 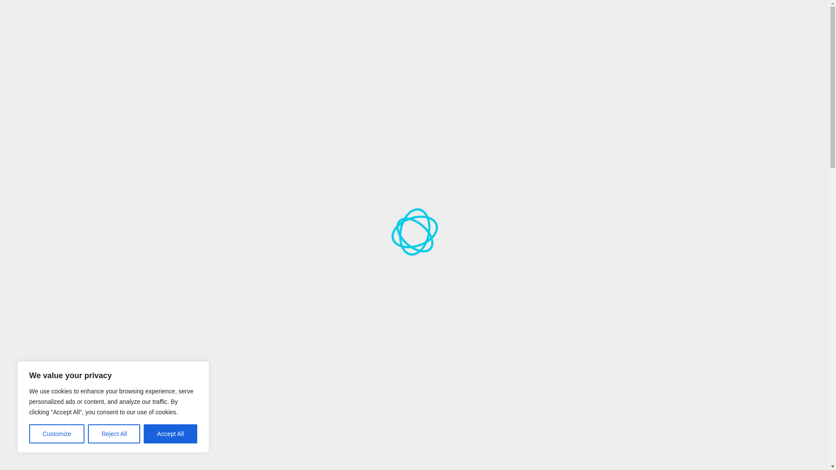 I want to click on Customize, so click(x=57, y=434).